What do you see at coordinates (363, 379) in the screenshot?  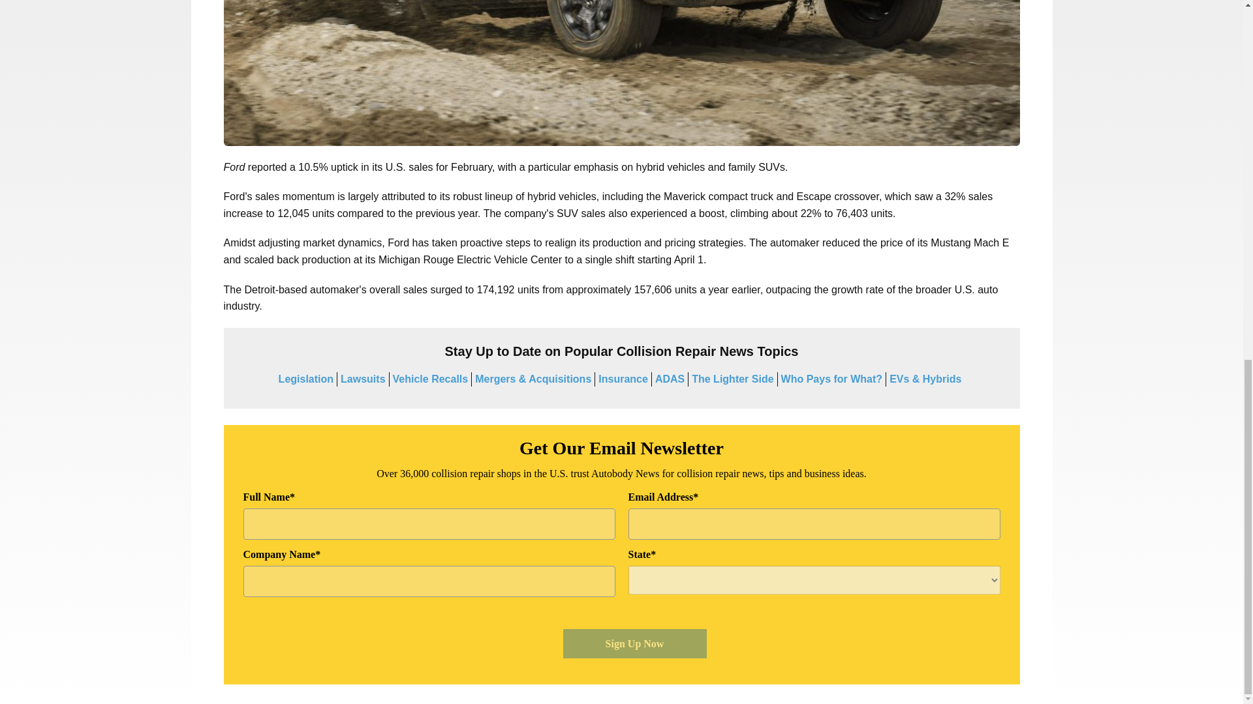 I see `Lawsuits` at bounding box center [363, 379].